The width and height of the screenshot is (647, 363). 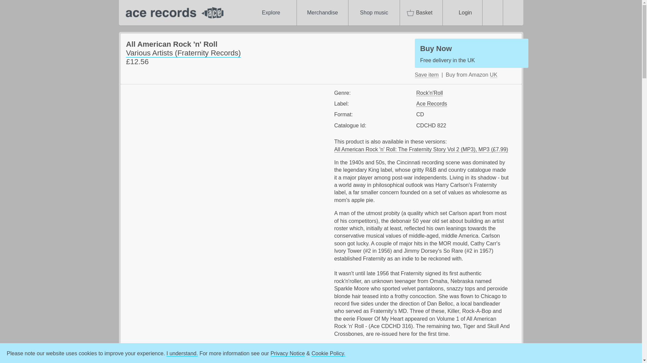 I want to click on Merchandise, so click(x=322, y=13).